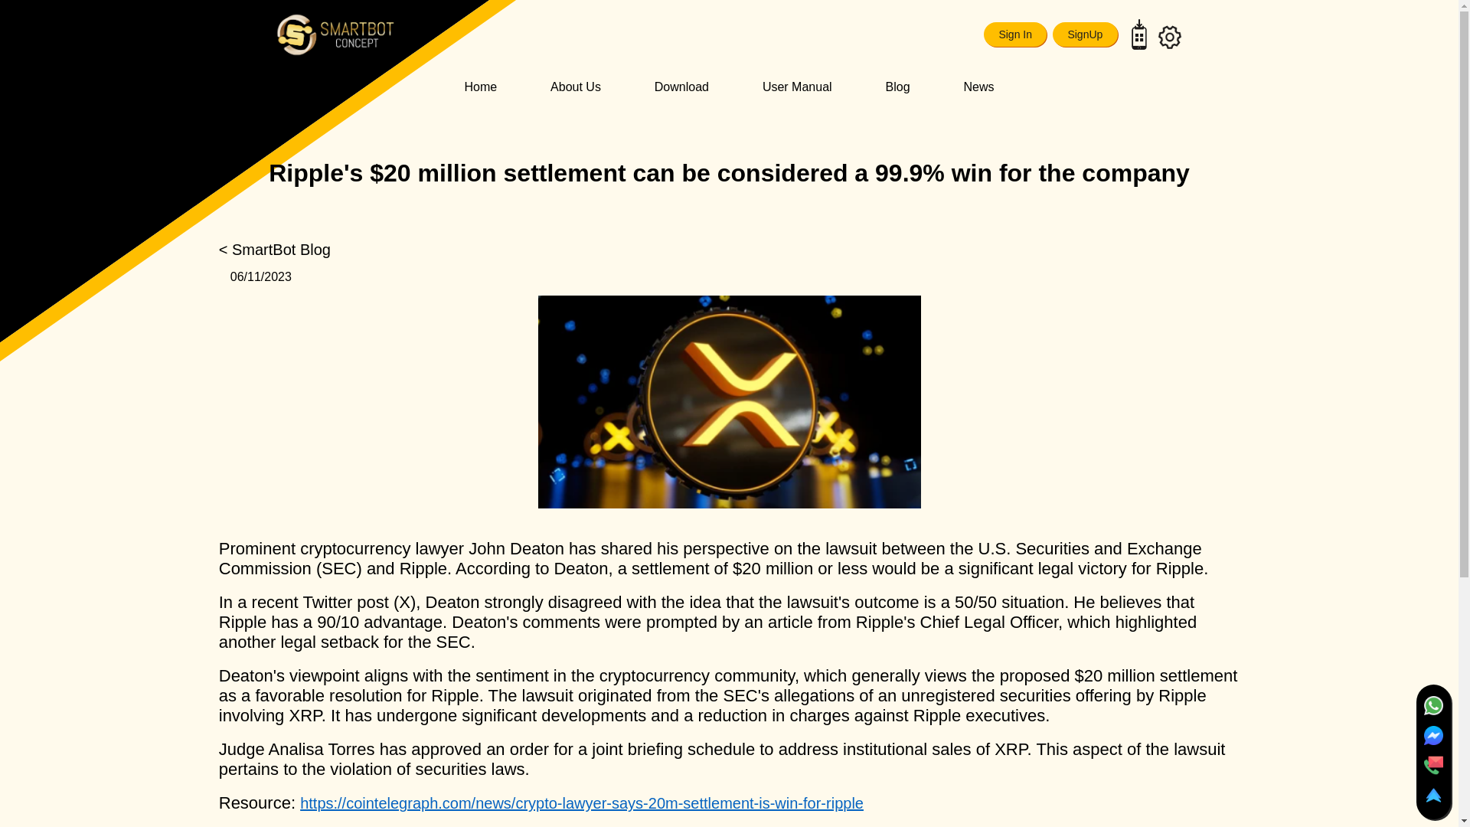 Image resolution: width=1470 pixels, height=827 pixels. Describe the element at coordinates (1015, 34) in the screenshot. I see `Sign In` at that location.